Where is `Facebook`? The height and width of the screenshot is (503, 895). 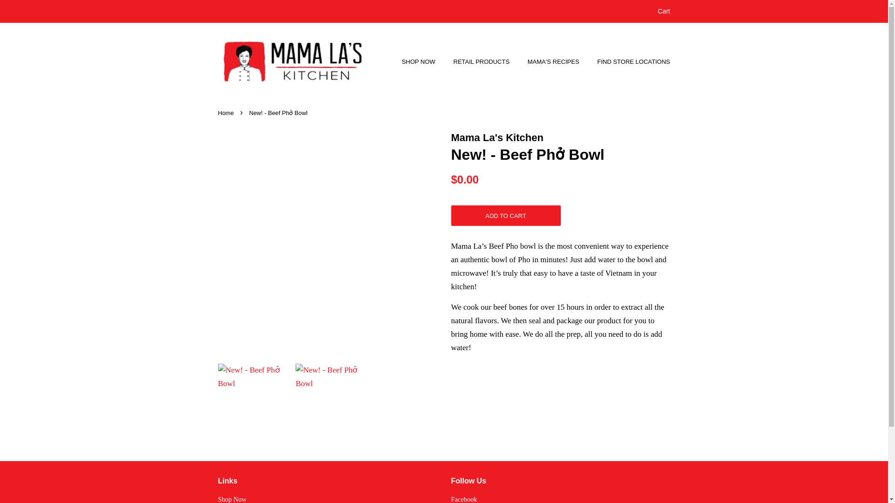
Facebook is located at coordinates (464, 499).